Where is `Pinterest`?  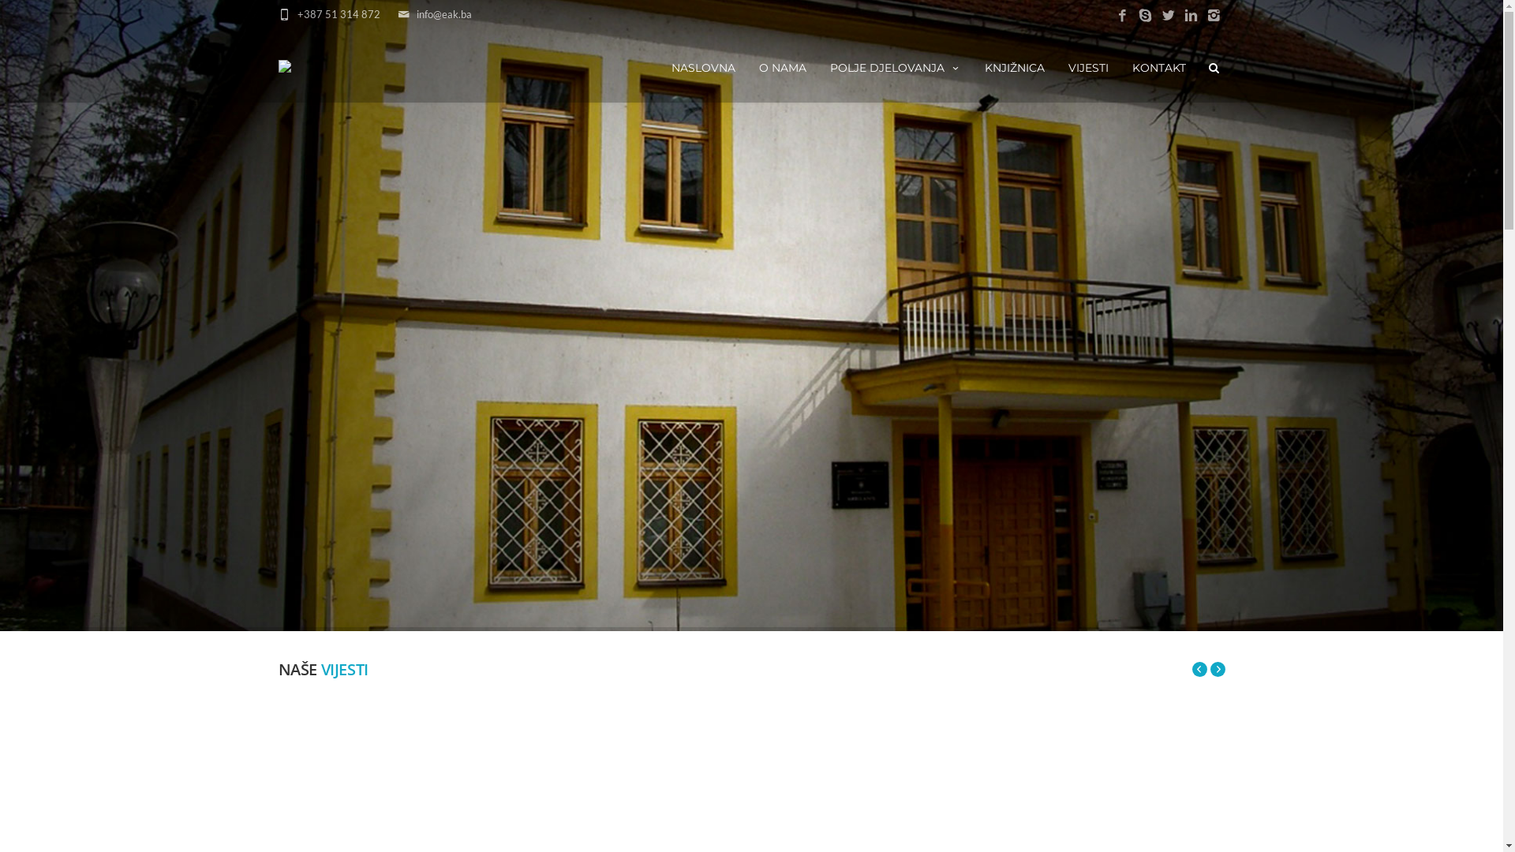
Pinterest is located at coordinates (1118, 824).